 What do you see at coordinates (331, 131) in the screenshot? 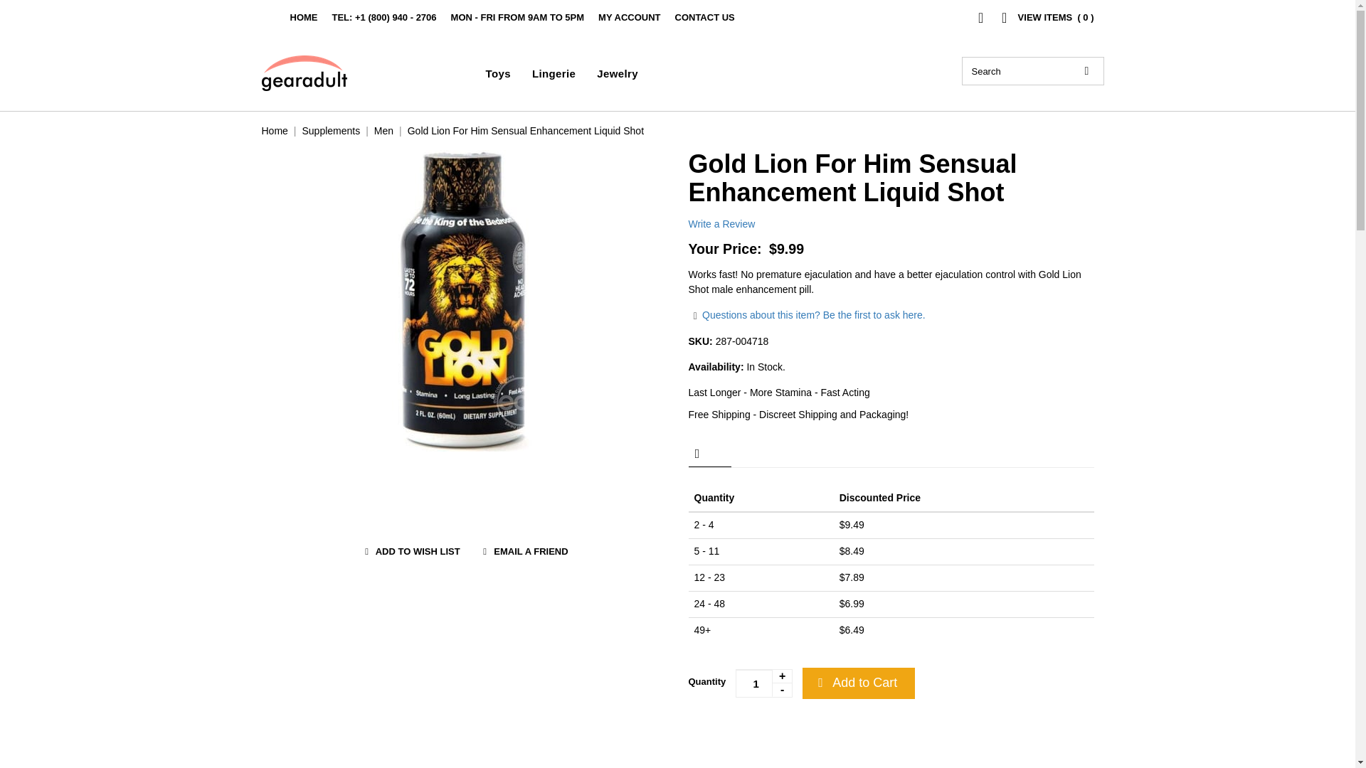
I see `Supplements` at bounding box center [331, 131].